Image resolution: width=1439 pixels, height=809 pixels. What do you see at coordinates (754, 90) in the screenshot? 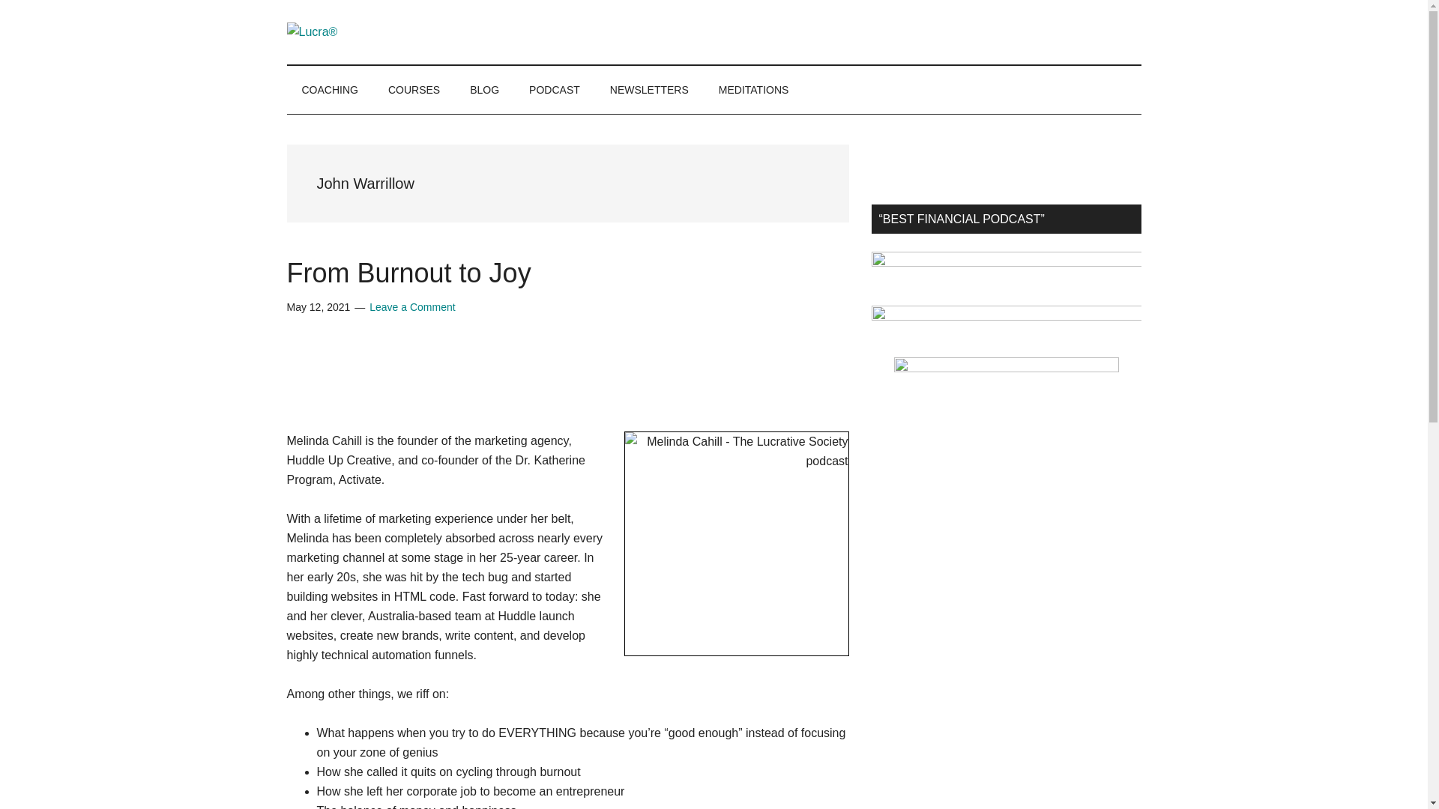
I see `MEDITATIONS` at bounding box center [754, 90].